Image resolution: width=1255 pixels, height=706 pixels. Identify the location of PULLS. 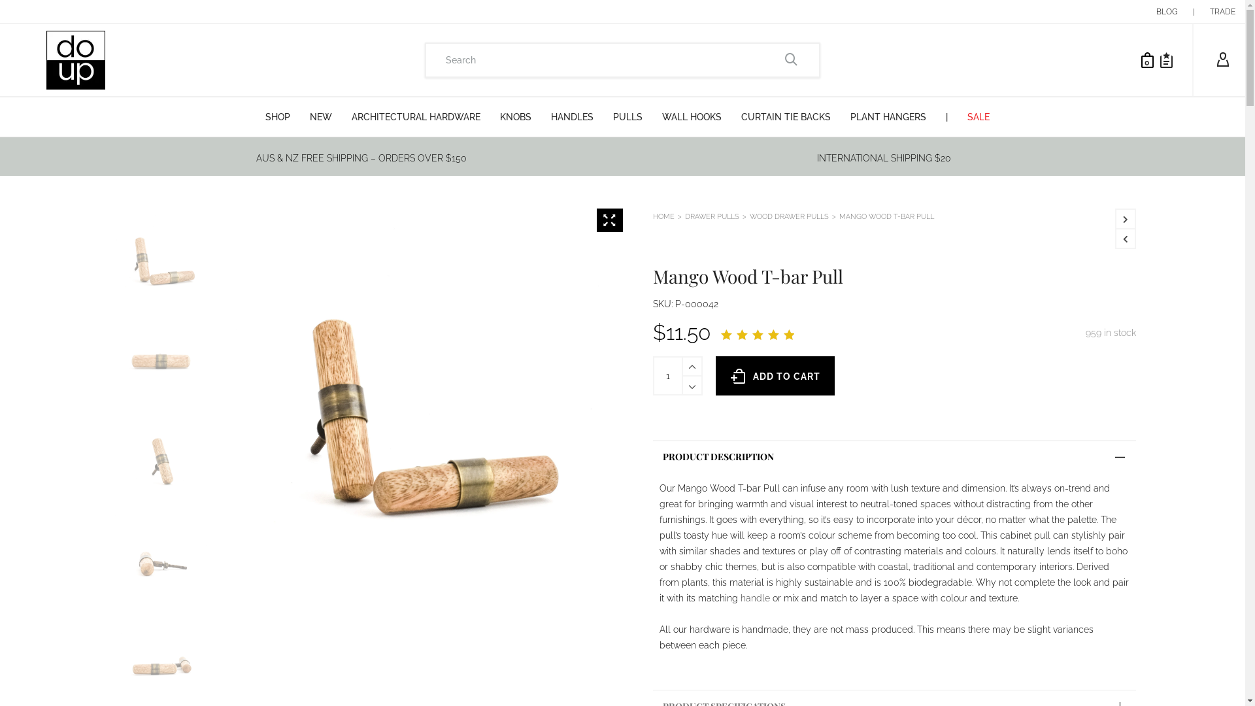
(627, 117).